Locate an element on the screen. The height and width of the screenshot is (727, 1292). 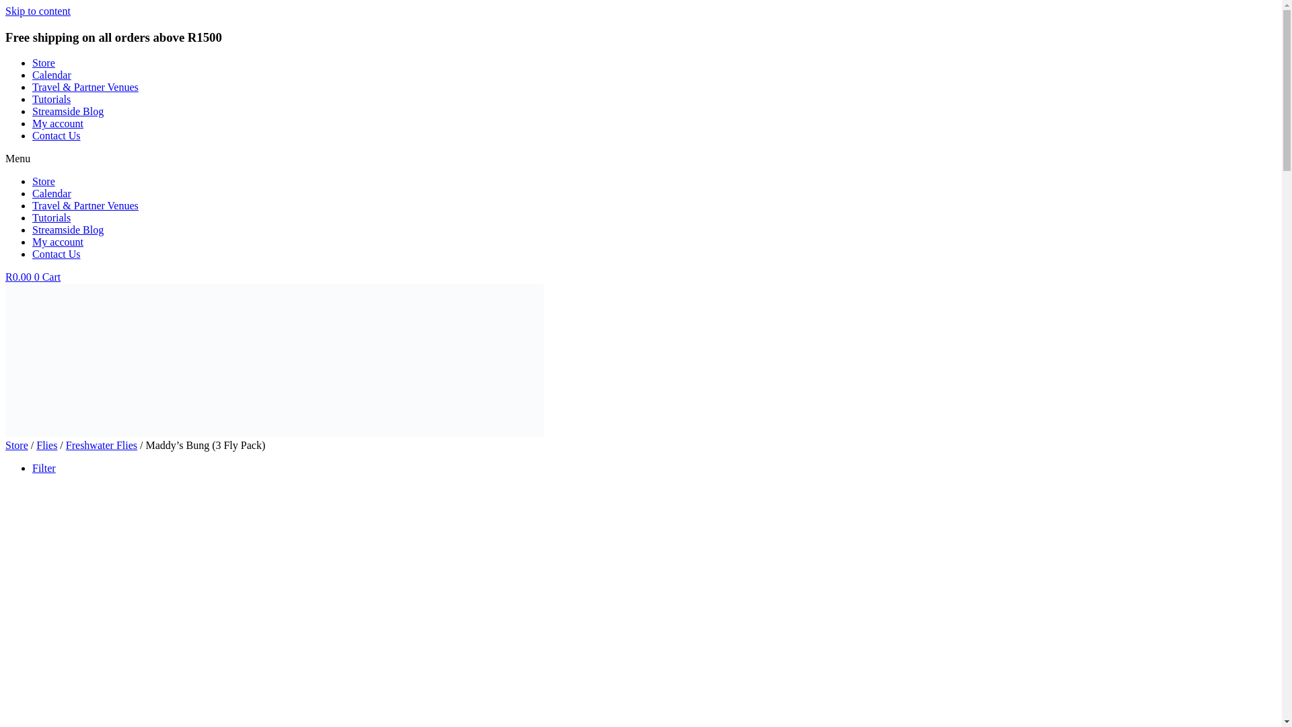
Contact Us is located at coordinates (57, 135).